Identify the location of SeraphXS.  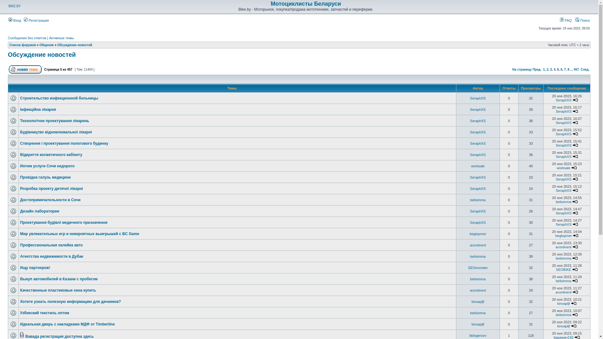
(478, 98).